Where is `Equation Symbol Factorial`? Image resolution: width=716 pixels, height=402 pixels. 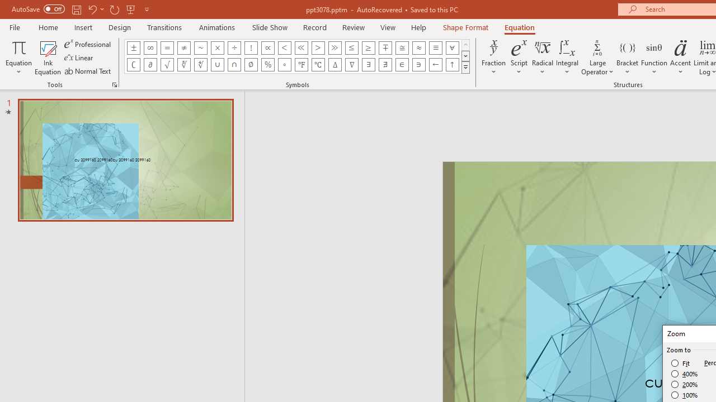
Equation Symbol Factorial is located at coordinates (251, 48).